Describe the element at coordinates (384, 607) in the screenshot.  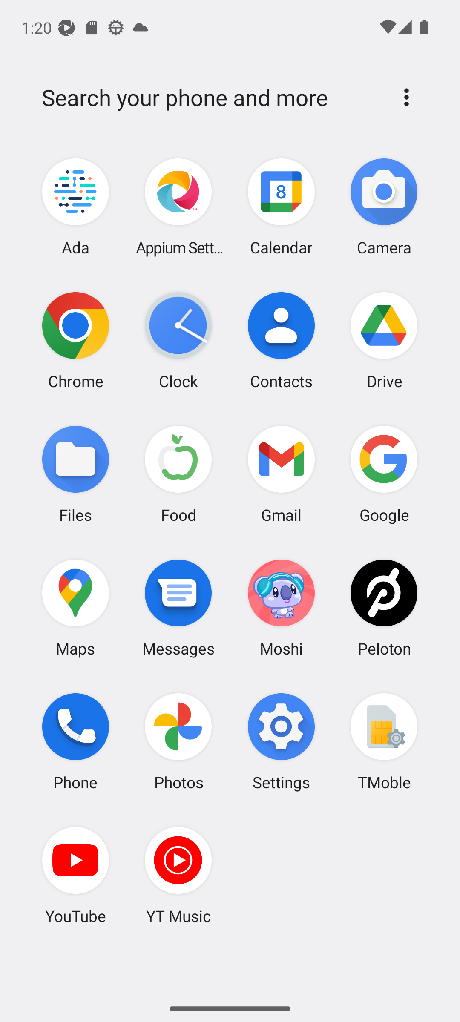
I see `Peloton` at that location.